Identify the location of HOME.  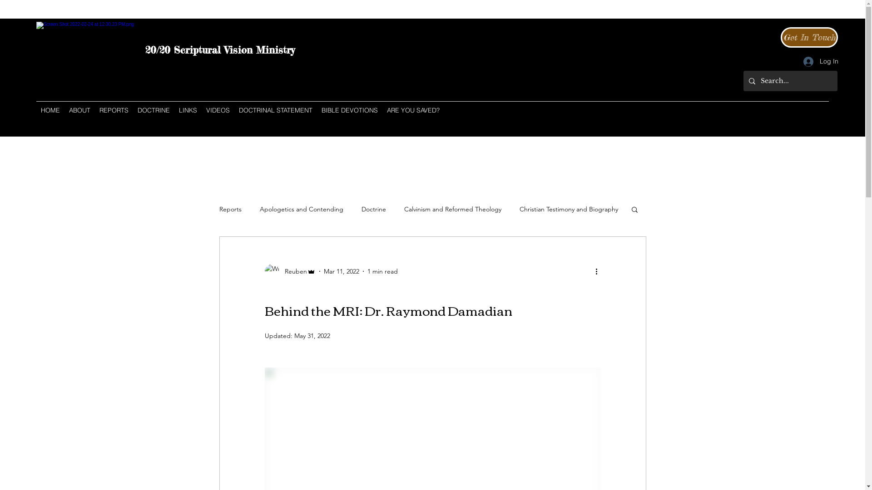
(50, 110).